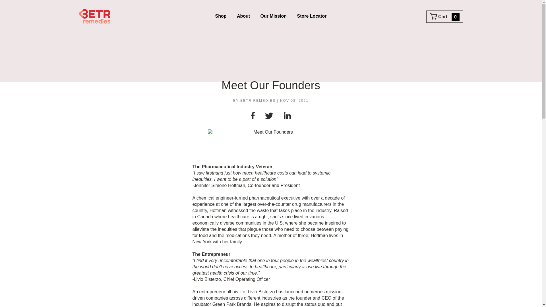  Describe the element at coordinates (445, 16) in the screenshot. I see `Cart 0` at that location.